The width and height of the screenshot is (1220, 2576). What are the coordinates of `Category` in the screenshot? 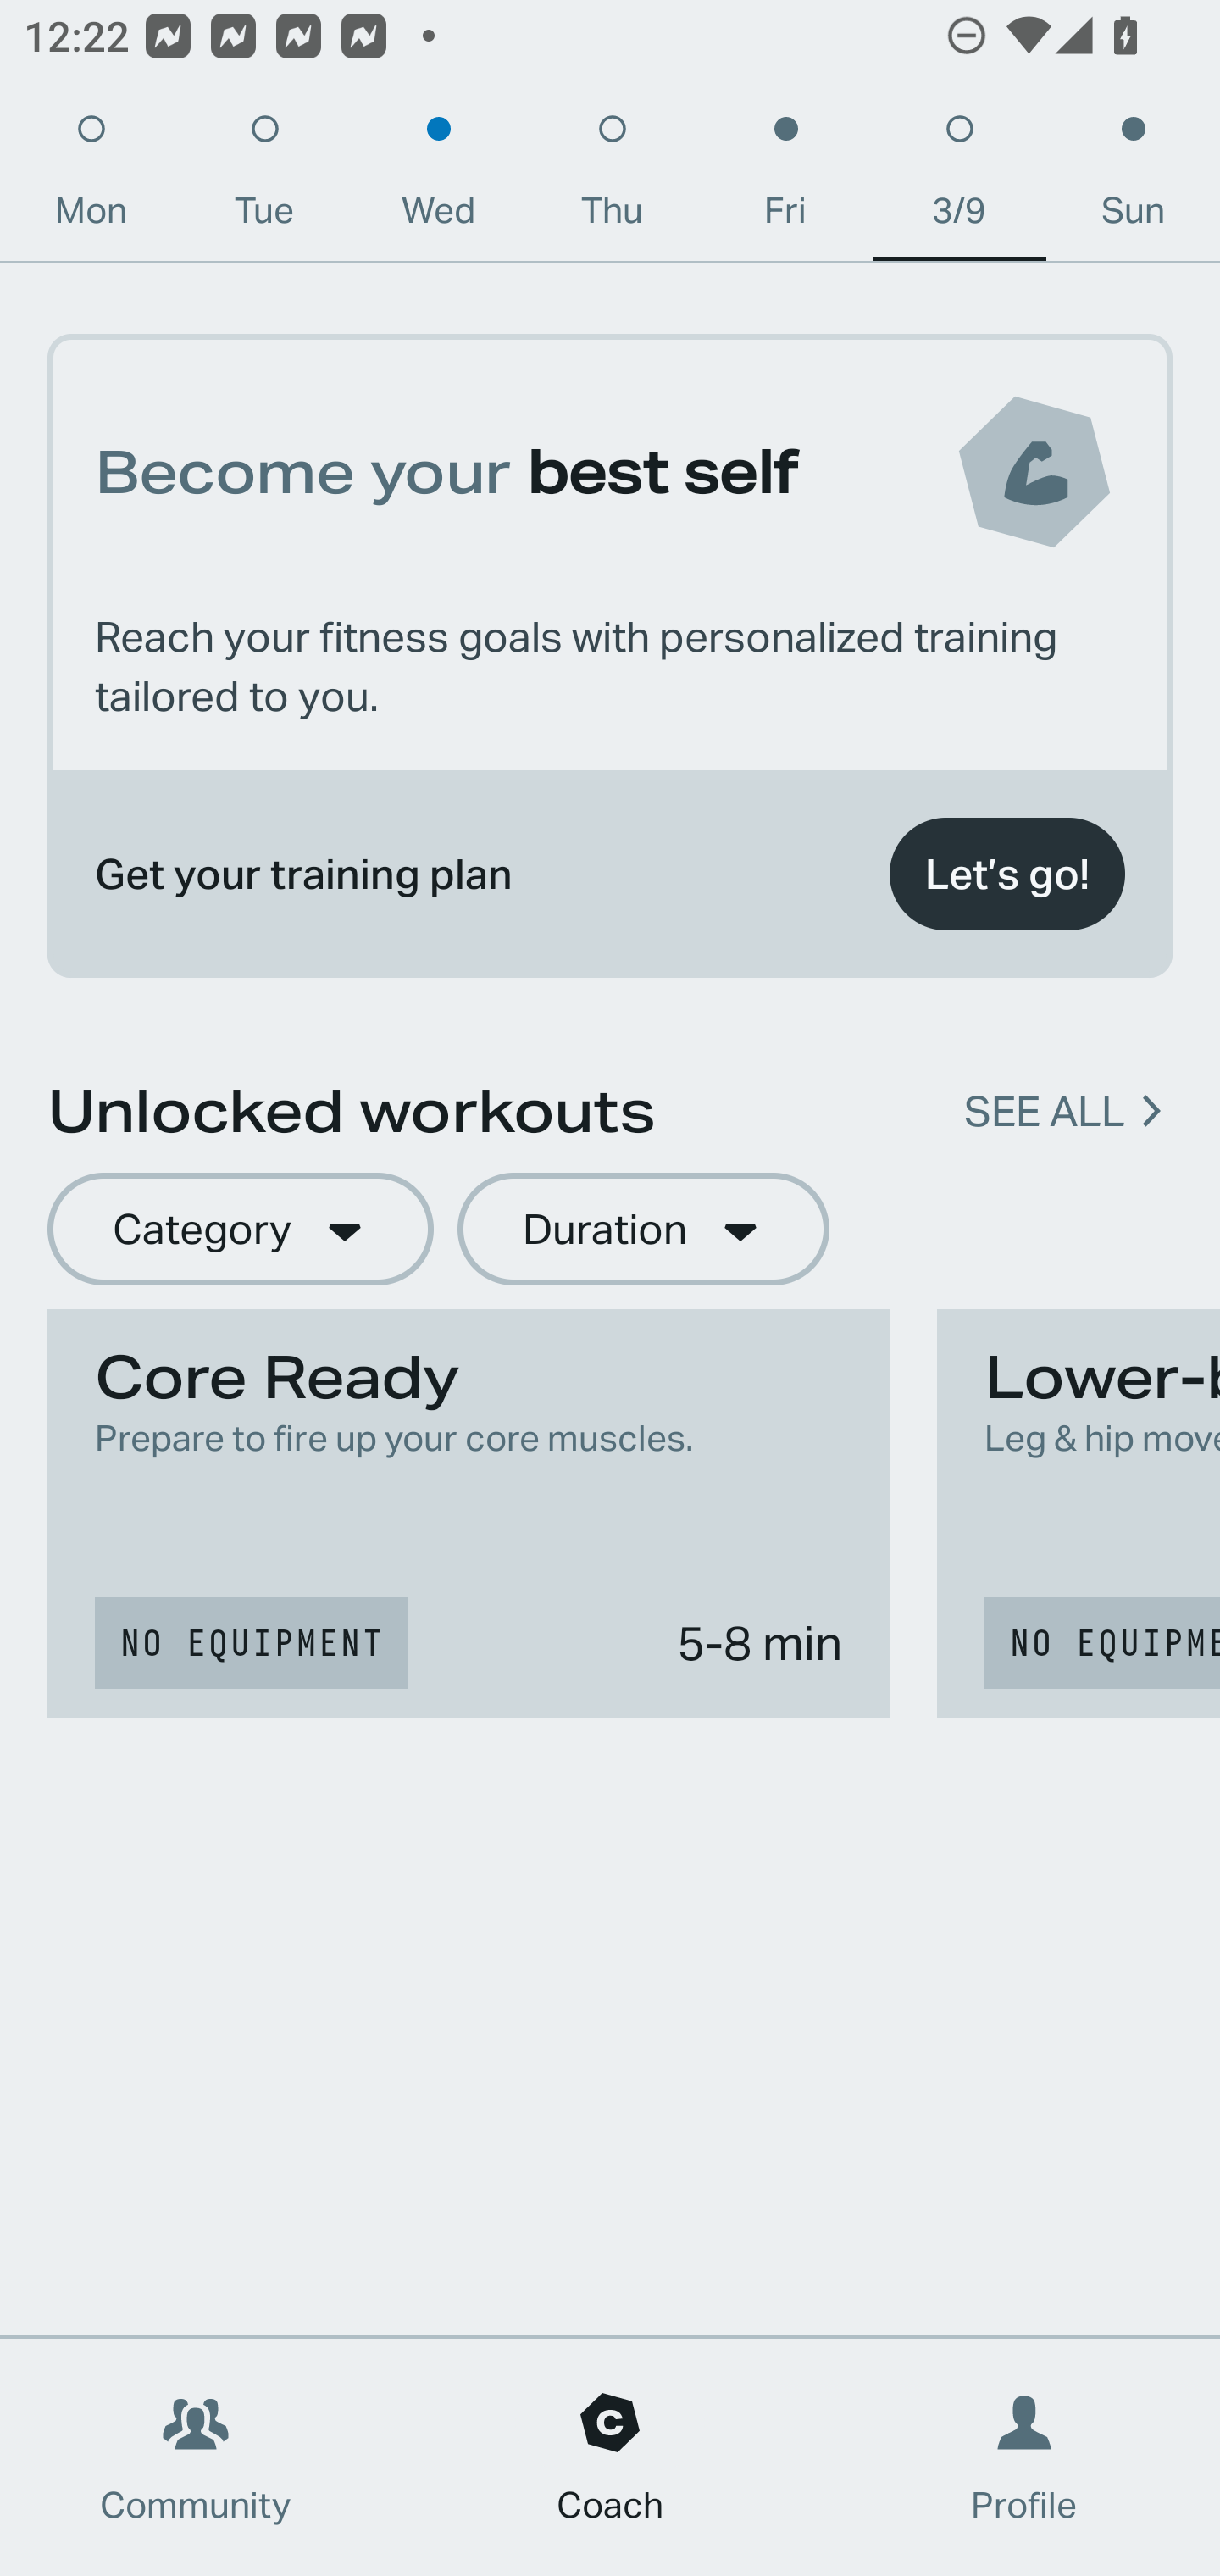 It's located at (240, 1230).